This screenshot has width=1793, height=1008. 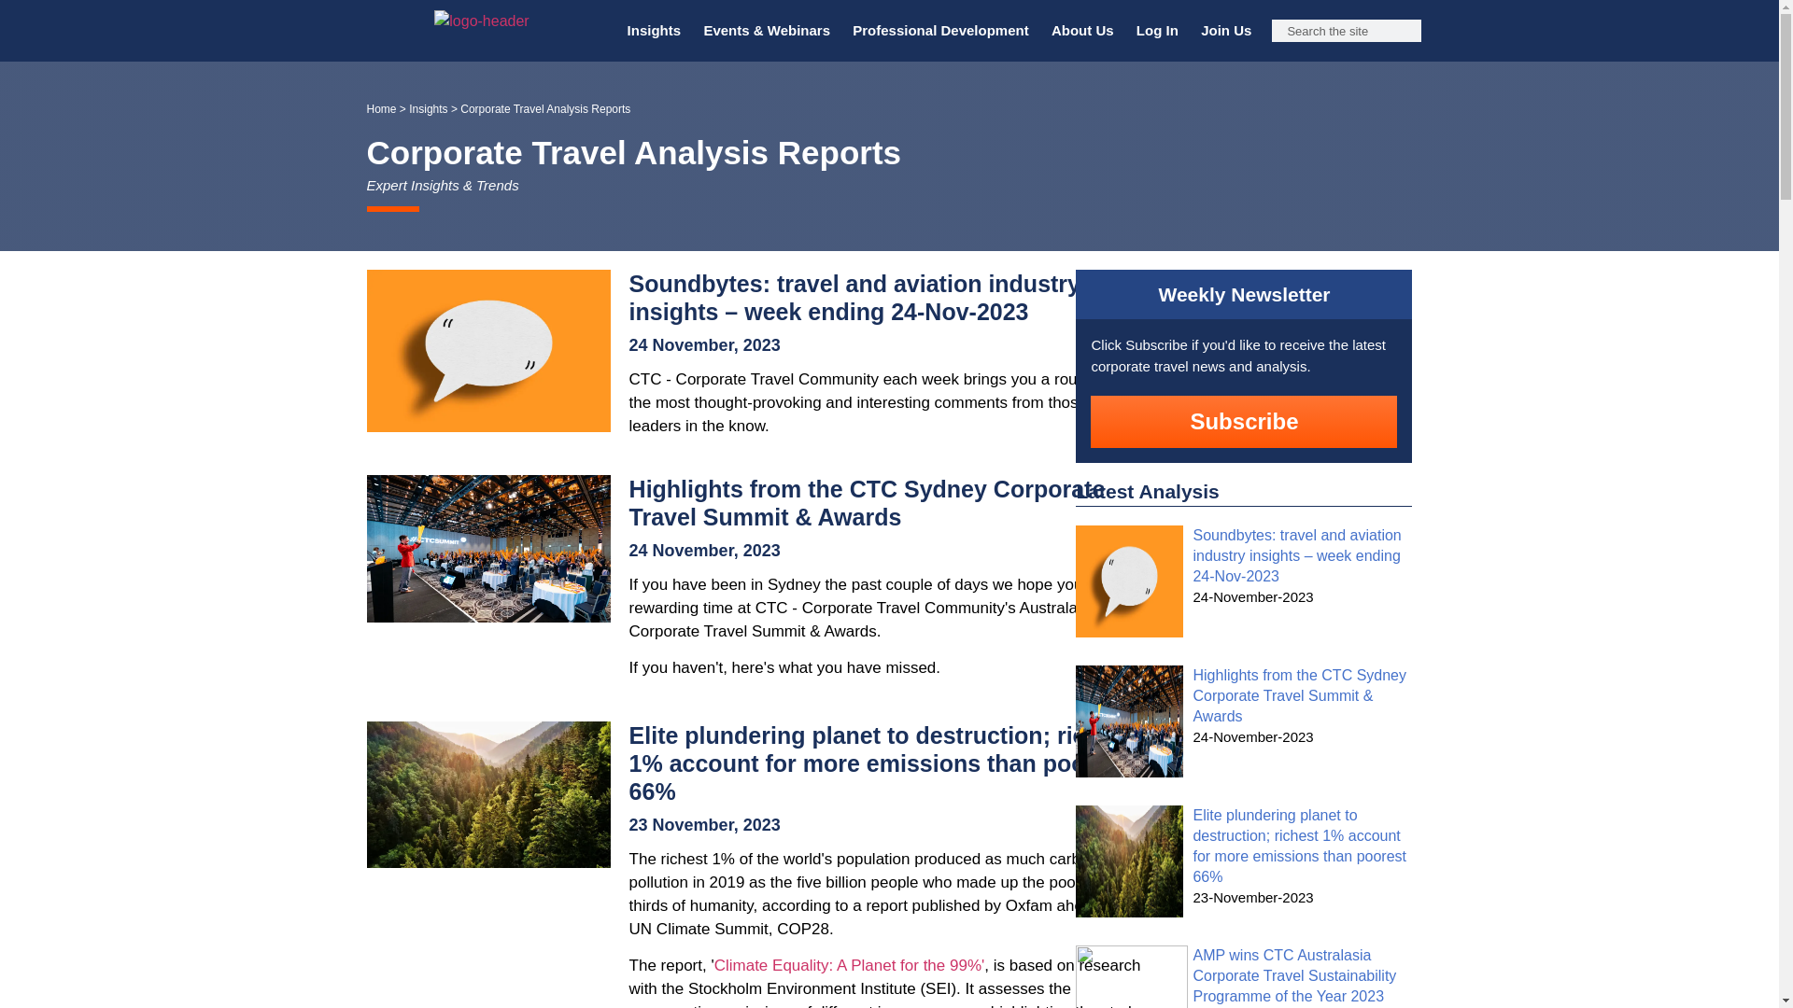 What do you see at coordinates (481, 21) in the screenshot?
I see `logo-header` at bounding box center [481, 21].